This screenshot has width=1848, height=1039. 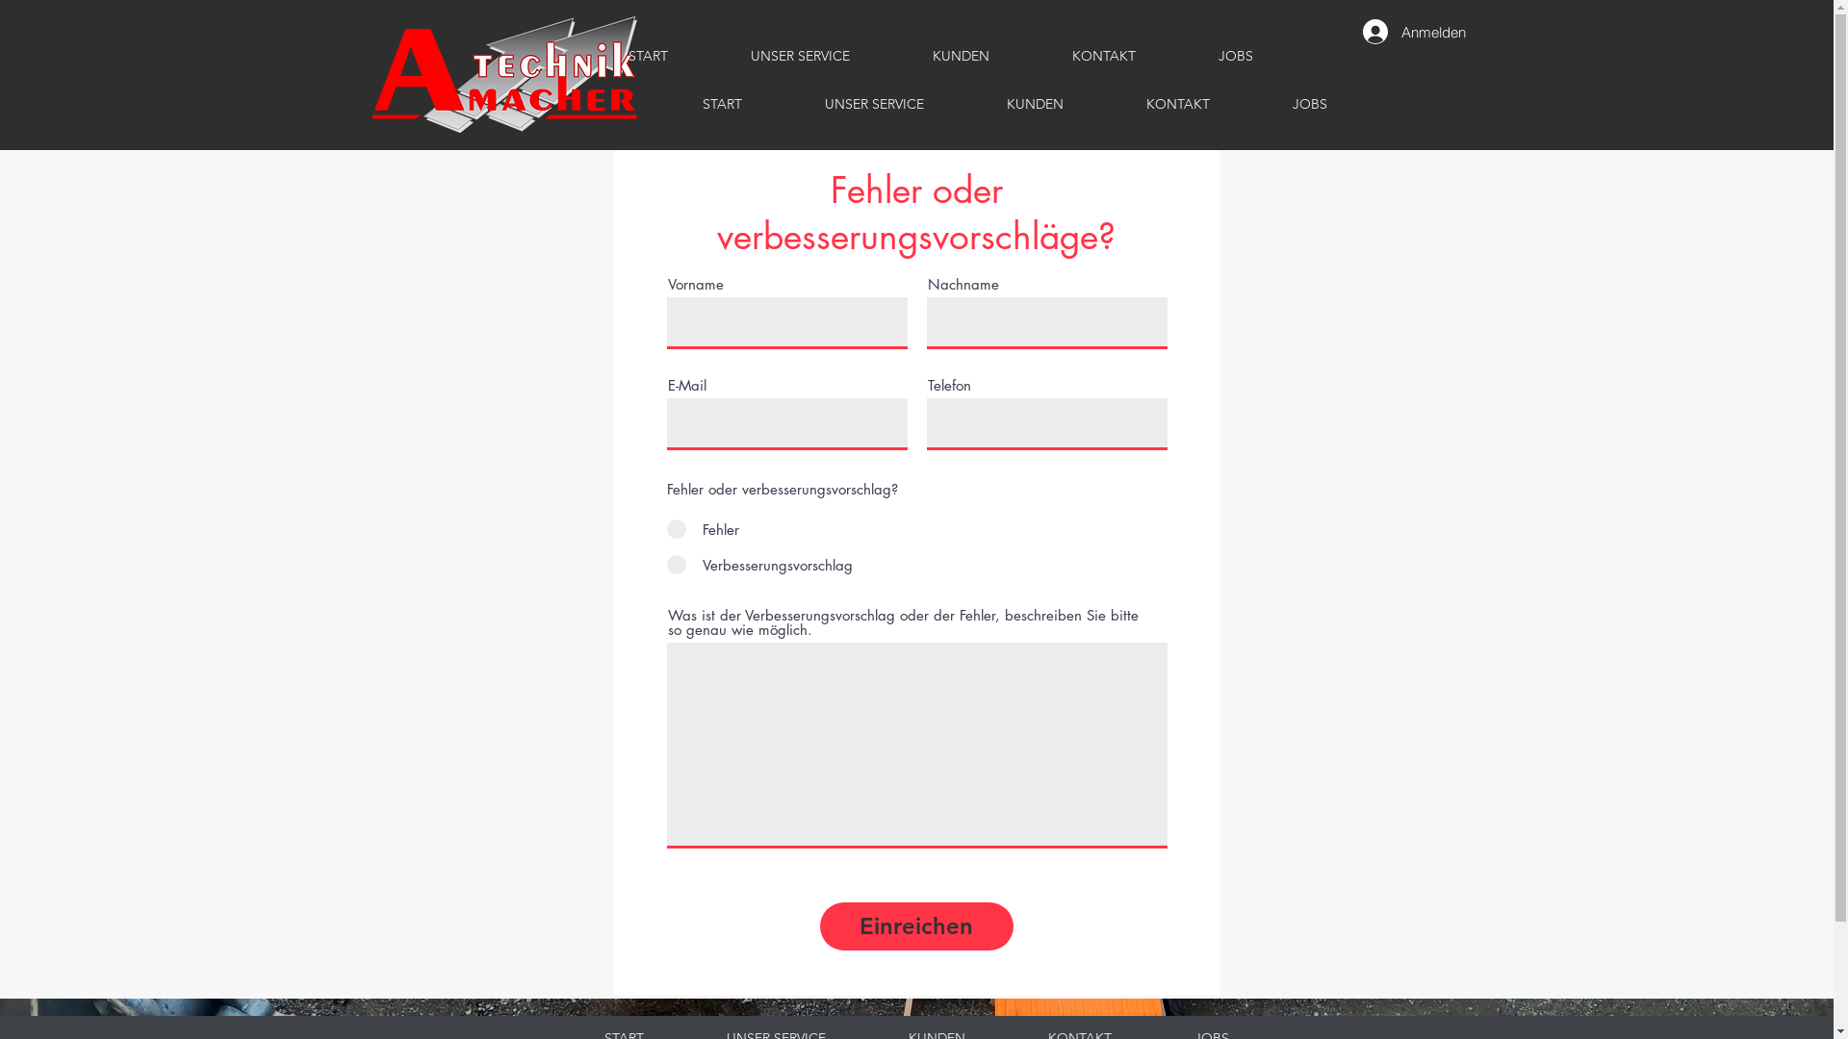 What do you see at coordinates (801, 56) in the screenshot?
I see `UNSER SERVICE` at bounding box center [801, 56].